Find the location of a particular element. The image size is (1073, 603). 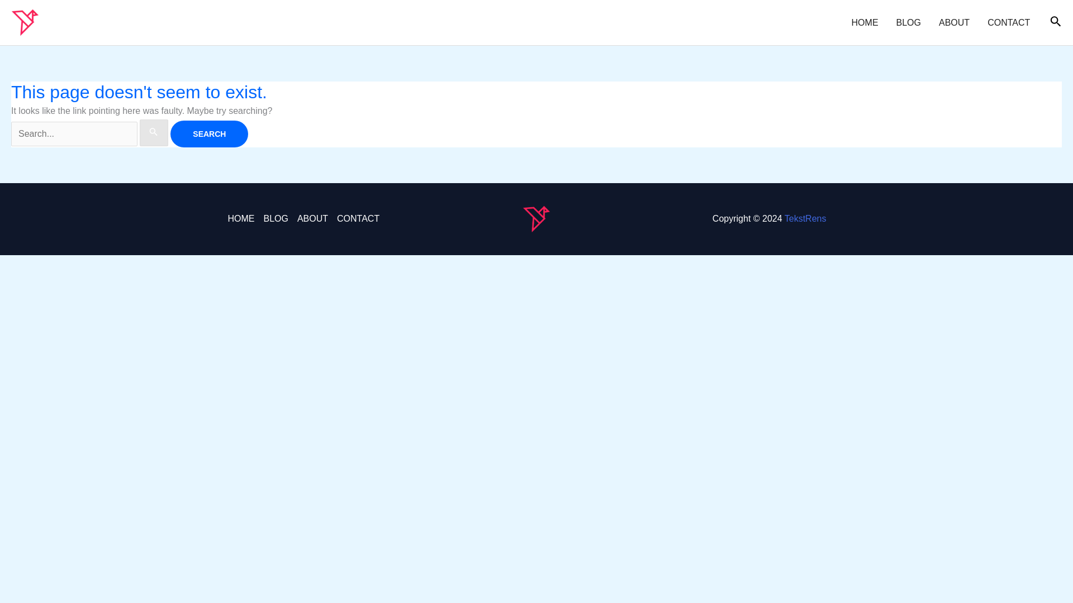

HOME is located at coordinates (865, 22).